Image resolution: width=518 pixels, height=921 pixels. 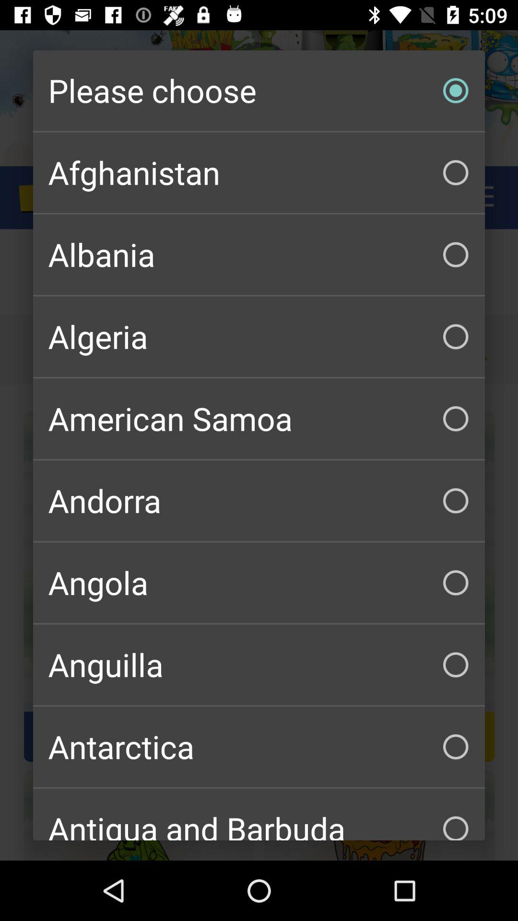 What do you see at coordinates (259, 91) in the screenshot?
I see `select item above the afghanistan` at bounding box center [259, 91].